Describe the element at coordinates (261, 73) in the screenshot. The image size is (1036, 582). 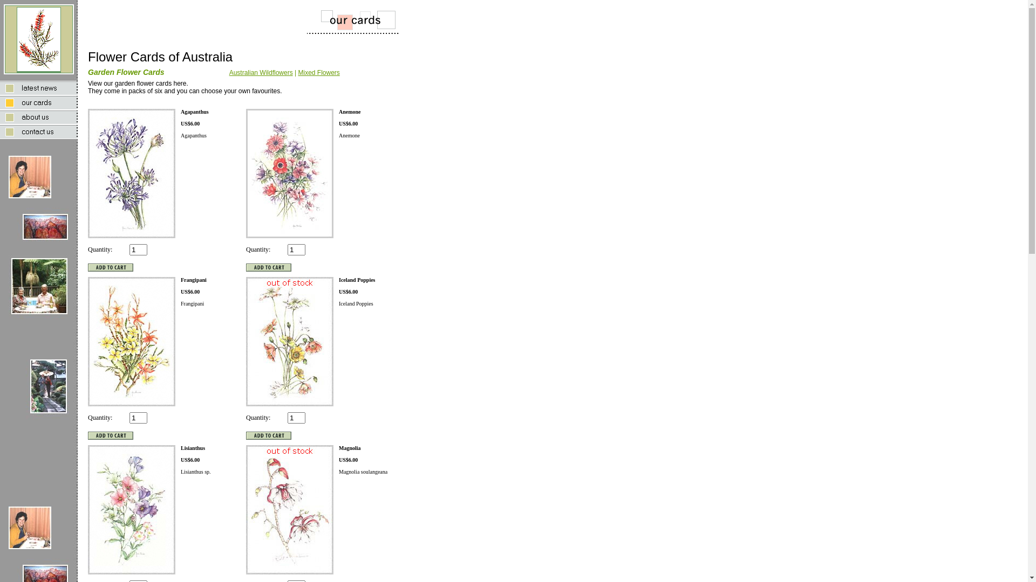
I see `Australian Wildflowers` at that location.